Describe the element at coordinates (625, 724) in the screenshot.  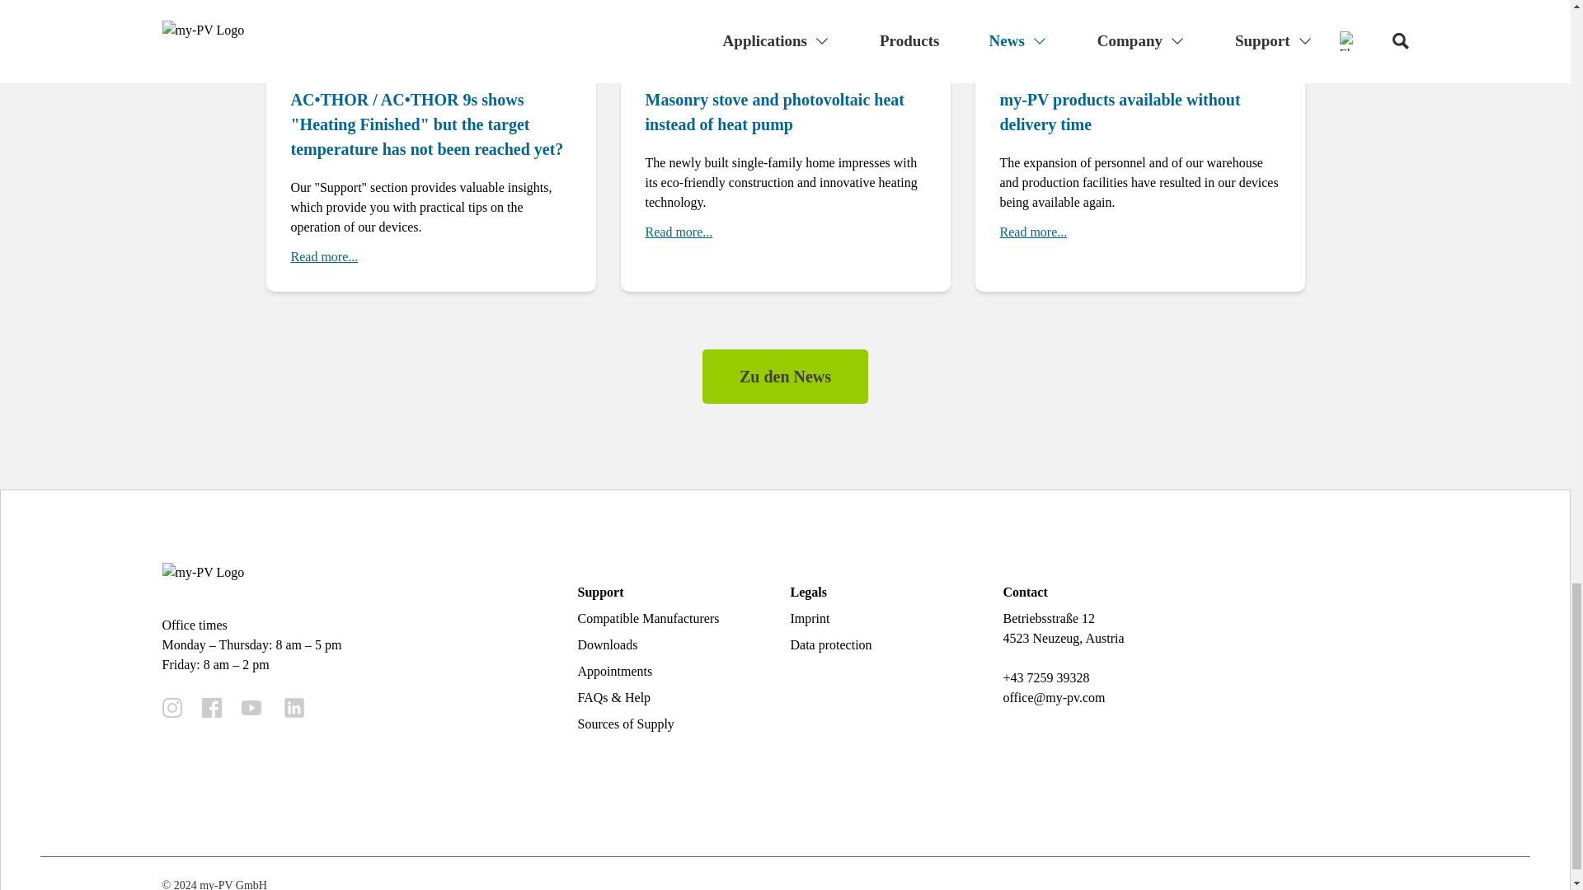
I see `Sources of Supply` at that location.